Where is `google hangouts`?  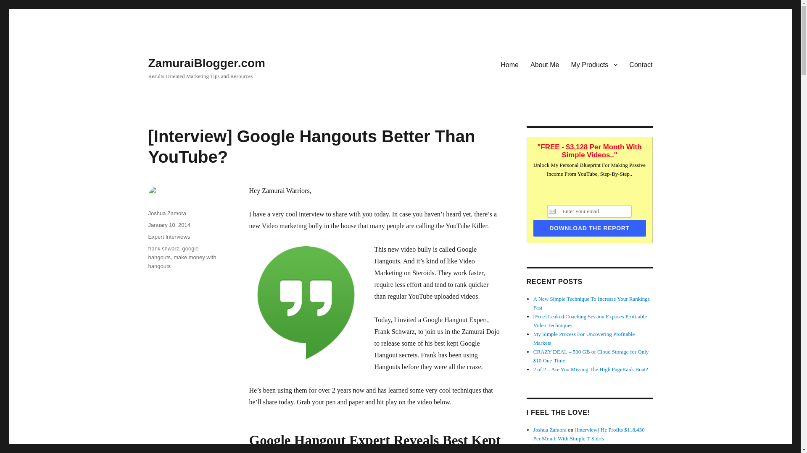 google hangouts is located at coordinates (173, 253).